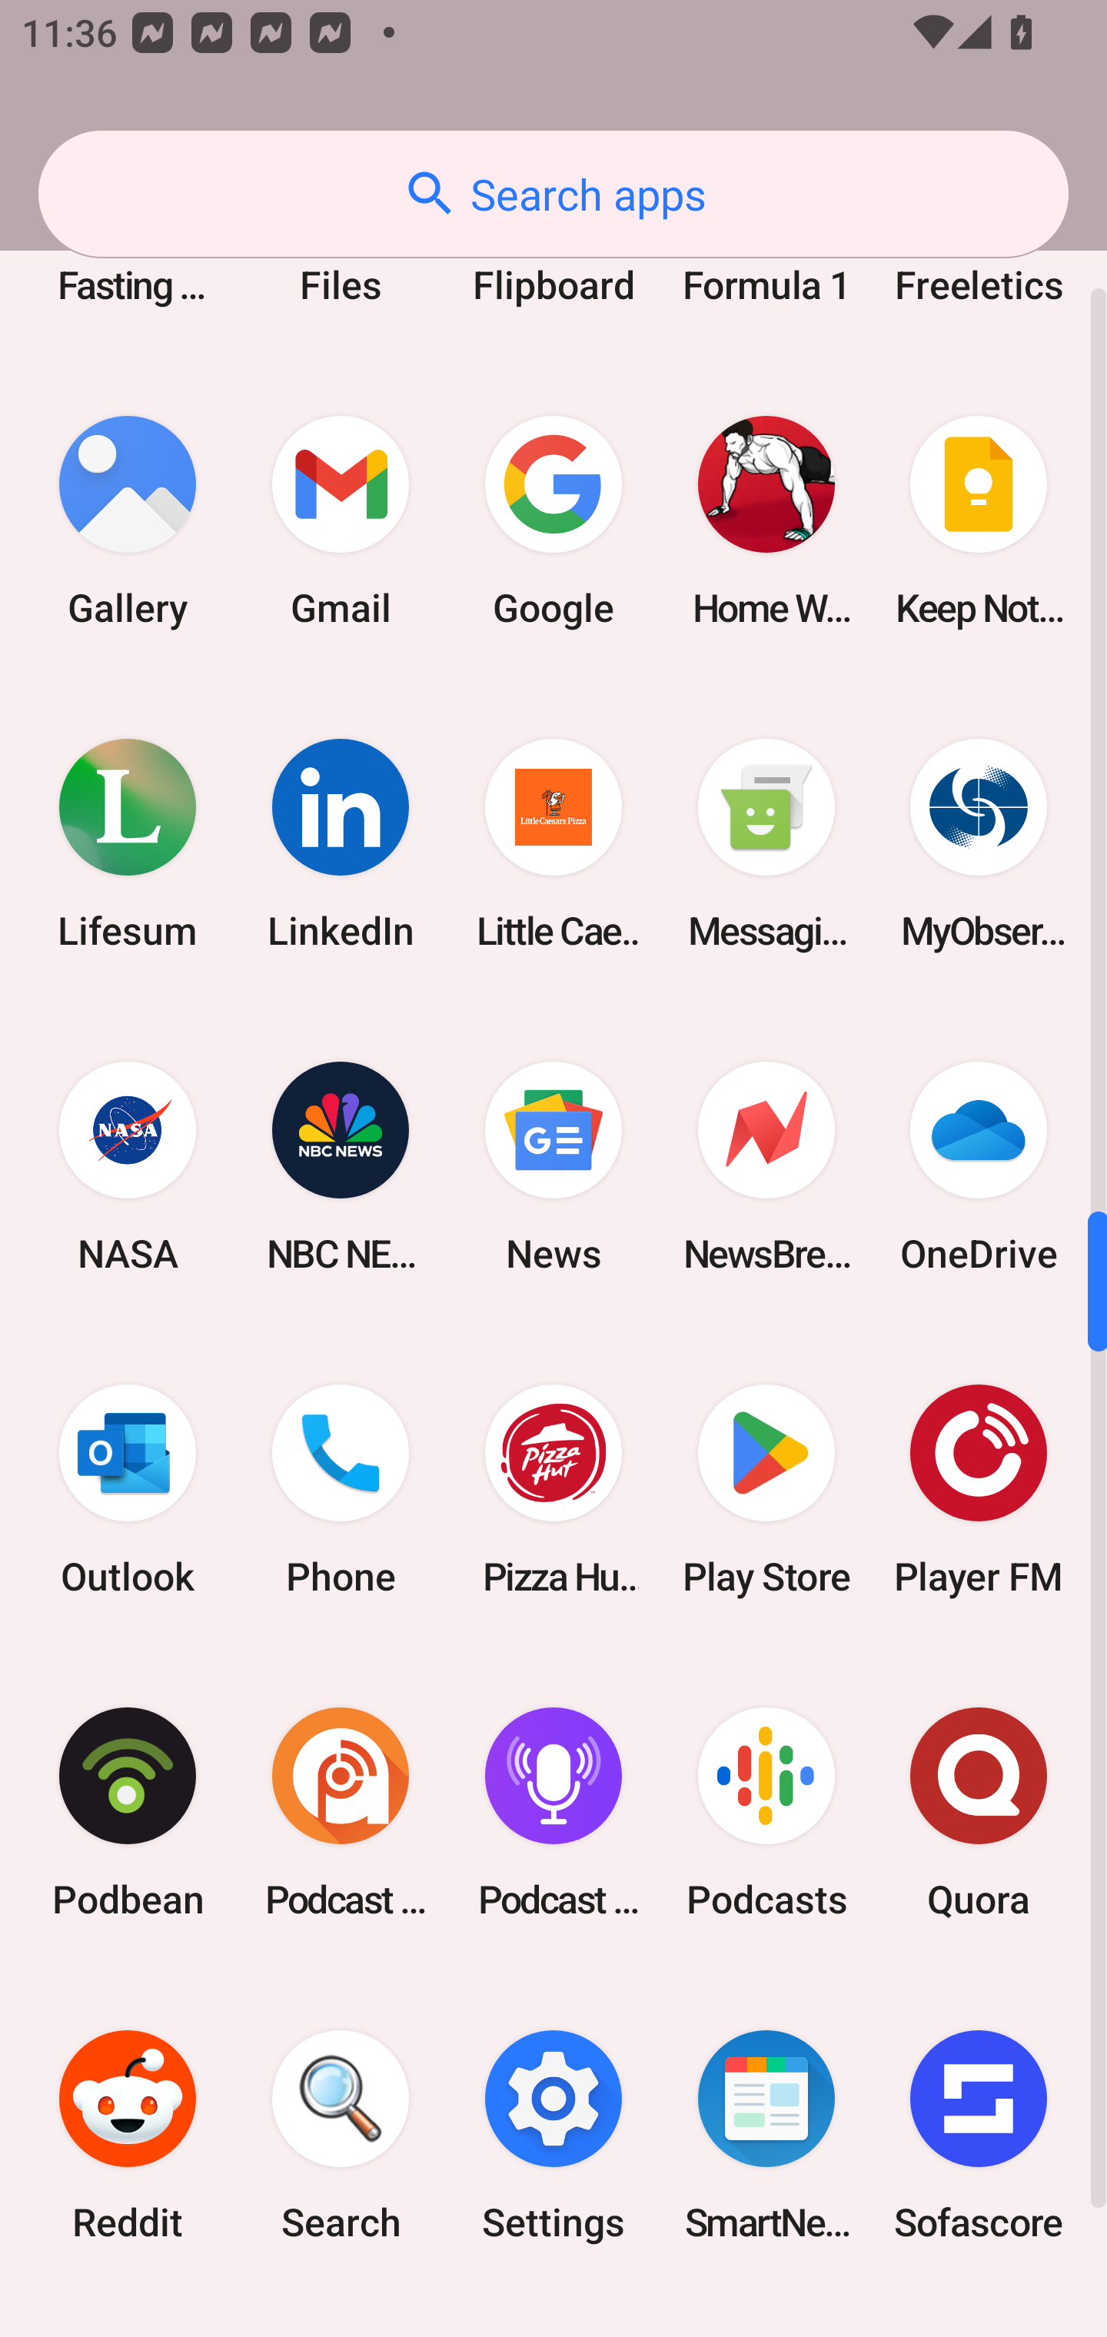  Describe the element at coordinates (979, 1490) in the screenshot. I see `Player FM` at that location.